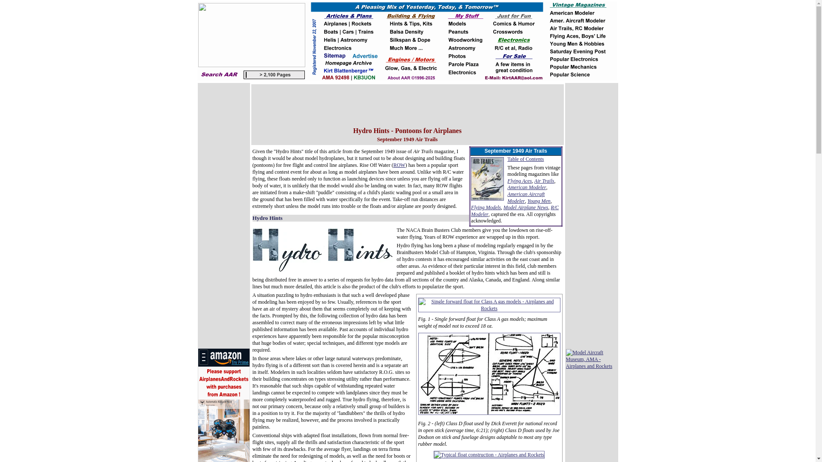 The height and width of the screenshot is (462, 822). I want to click on Flying Aces, so click(519, 181).